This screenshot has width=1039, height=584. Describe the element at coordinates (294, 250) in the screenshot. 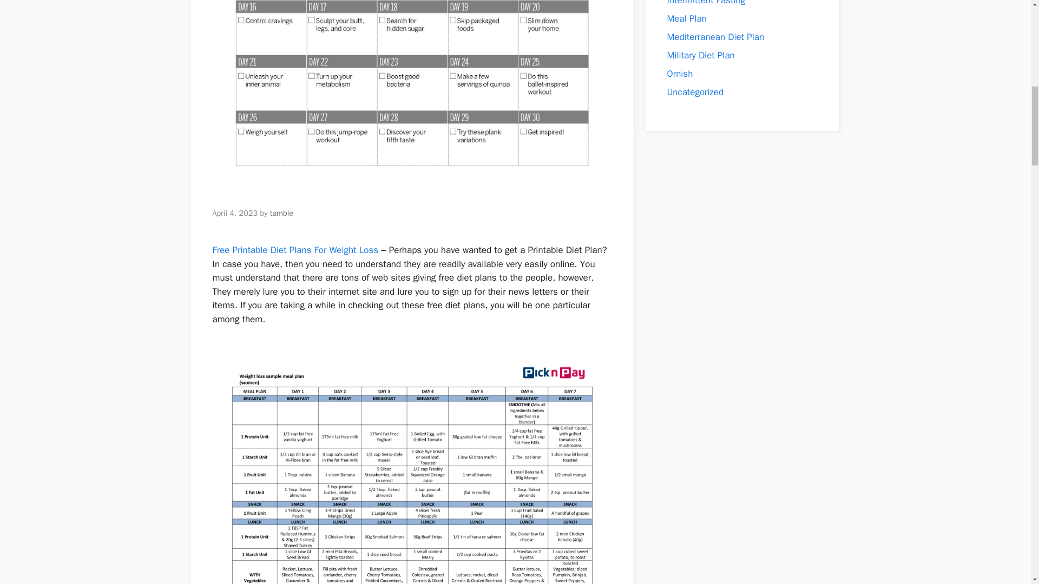

I see `Free Printable Diet Plans For Weight Loss` at that location.